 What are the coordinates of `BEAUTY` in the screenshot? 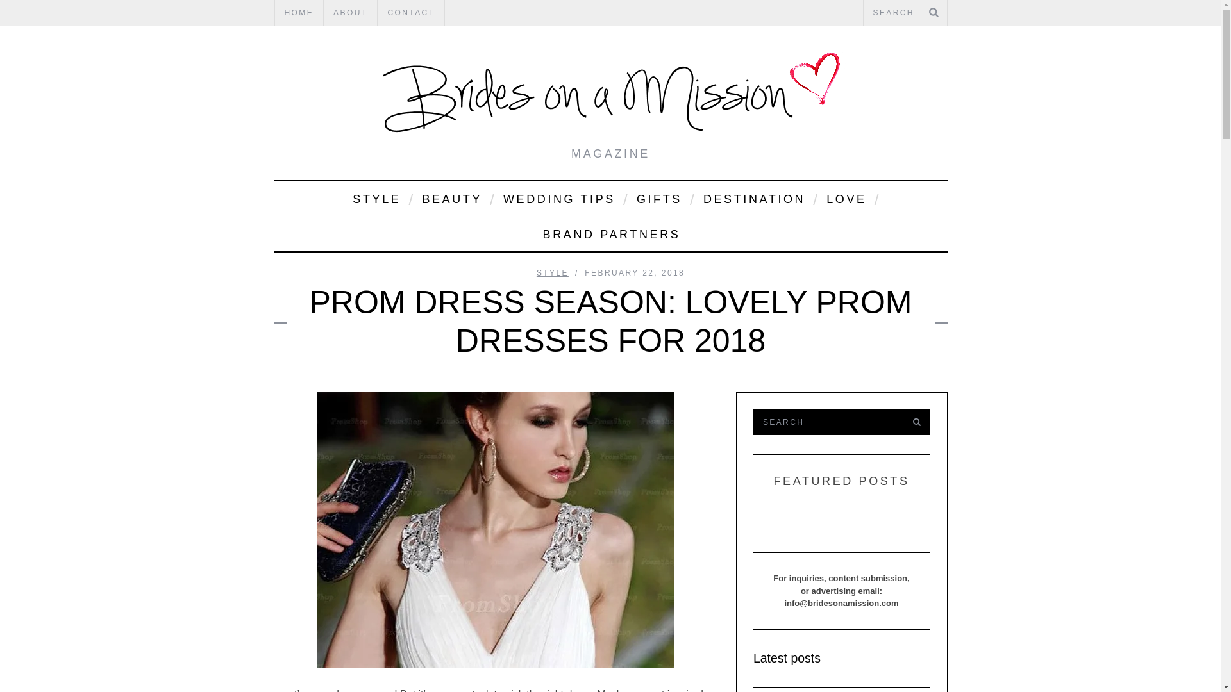 It's located at (451, 197).